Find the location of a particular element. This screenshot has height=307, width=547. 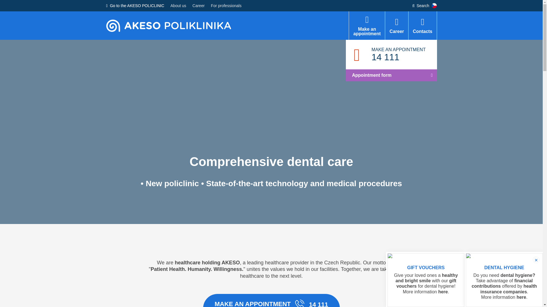

Search is located at coordinates (391, 61).